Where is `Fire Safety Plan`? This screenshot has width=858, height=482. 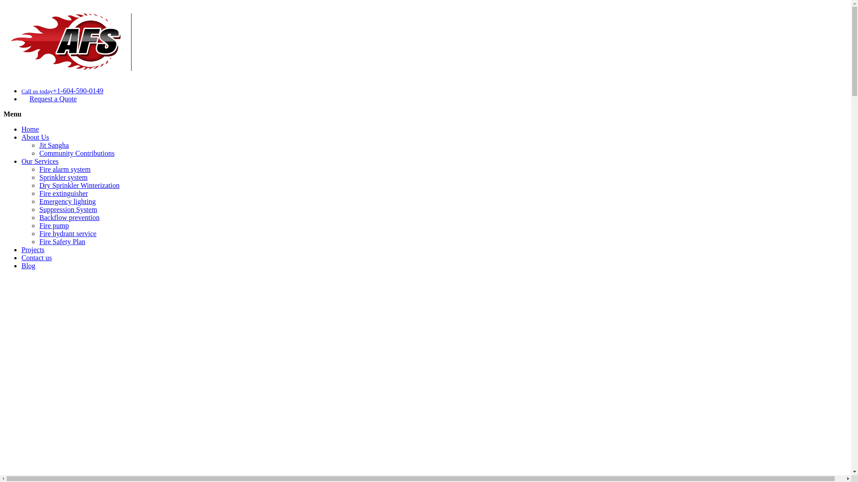
Fire Safety Plan is located at coordinates (63, 242).